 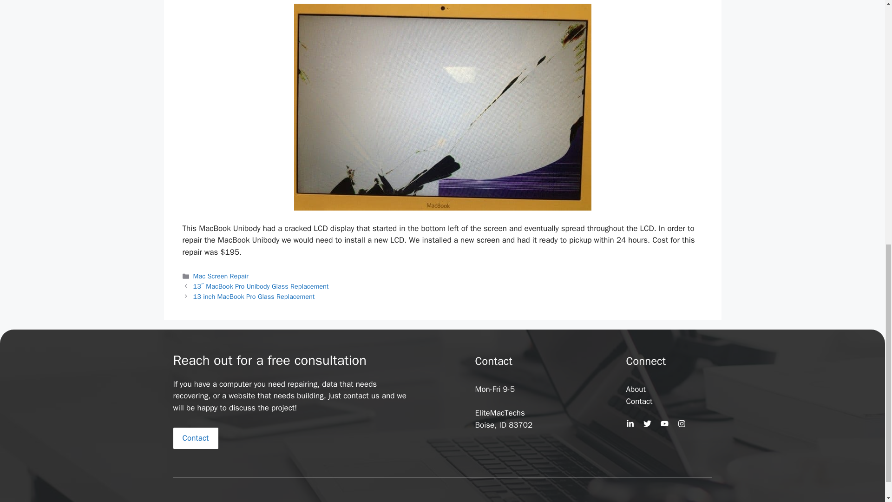 What do you see at coordinates (636, 389) in the screenshot?
I see `About` at bounding box center [636, 389].